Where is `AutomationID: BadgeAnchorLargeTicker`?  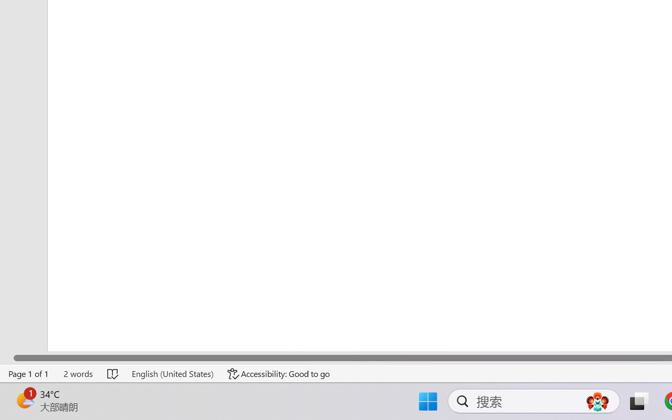
AutomationID: BadgeAnchorLargeTicker is located at coordinates (24, 400).